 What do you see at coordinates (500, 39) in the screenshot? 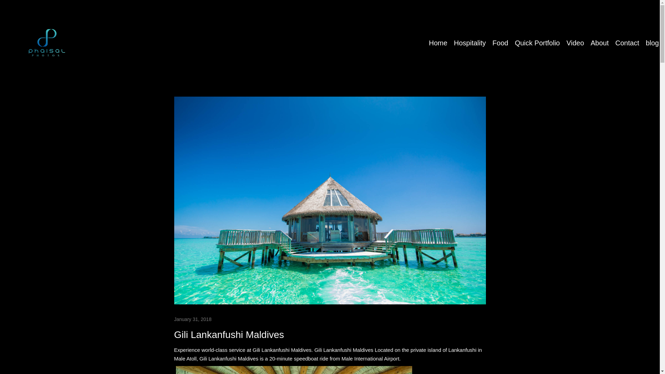
I see `Food` at bounding box center [500, 39].